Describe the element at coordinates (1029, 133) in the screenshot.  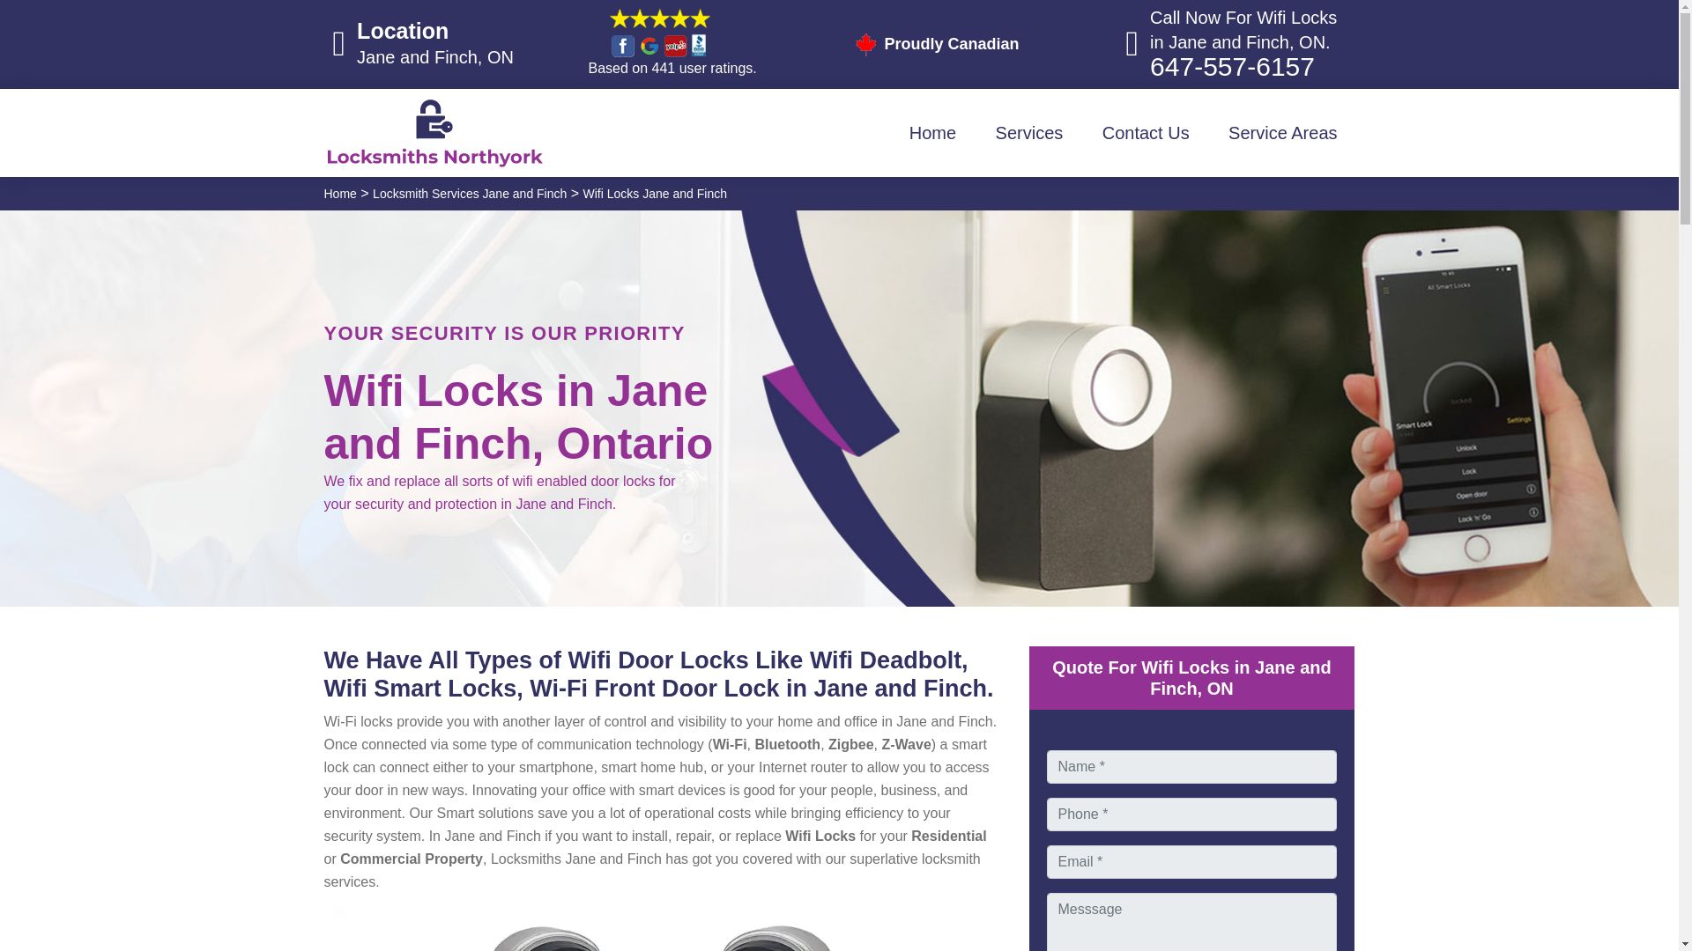
I see `Services` at that location.